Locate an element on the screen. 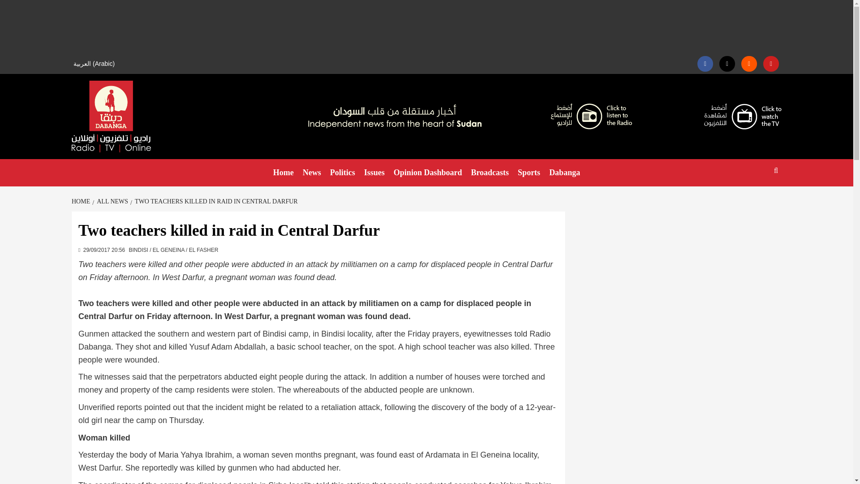 This screenshot has width=860, height=484. Sports is located at coordinates (529, 173).